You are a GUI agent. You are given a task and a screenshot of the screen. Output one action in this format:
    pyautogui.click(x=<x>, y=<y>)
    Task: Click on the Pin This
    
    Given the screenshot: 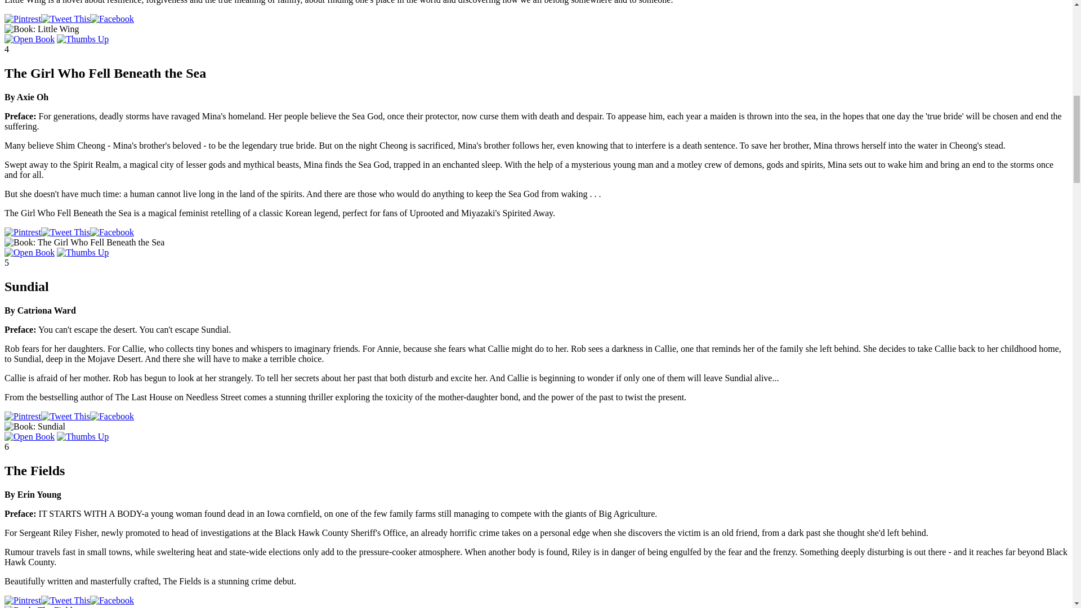 What is the action you would take?
    pyautogui.click(x=23, y=232)
    